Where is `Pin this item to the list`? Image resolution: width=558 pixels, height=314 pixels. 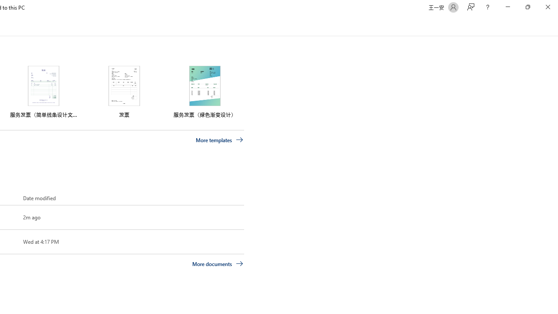 Pin this item to the list is located at coordinates (9, 242).